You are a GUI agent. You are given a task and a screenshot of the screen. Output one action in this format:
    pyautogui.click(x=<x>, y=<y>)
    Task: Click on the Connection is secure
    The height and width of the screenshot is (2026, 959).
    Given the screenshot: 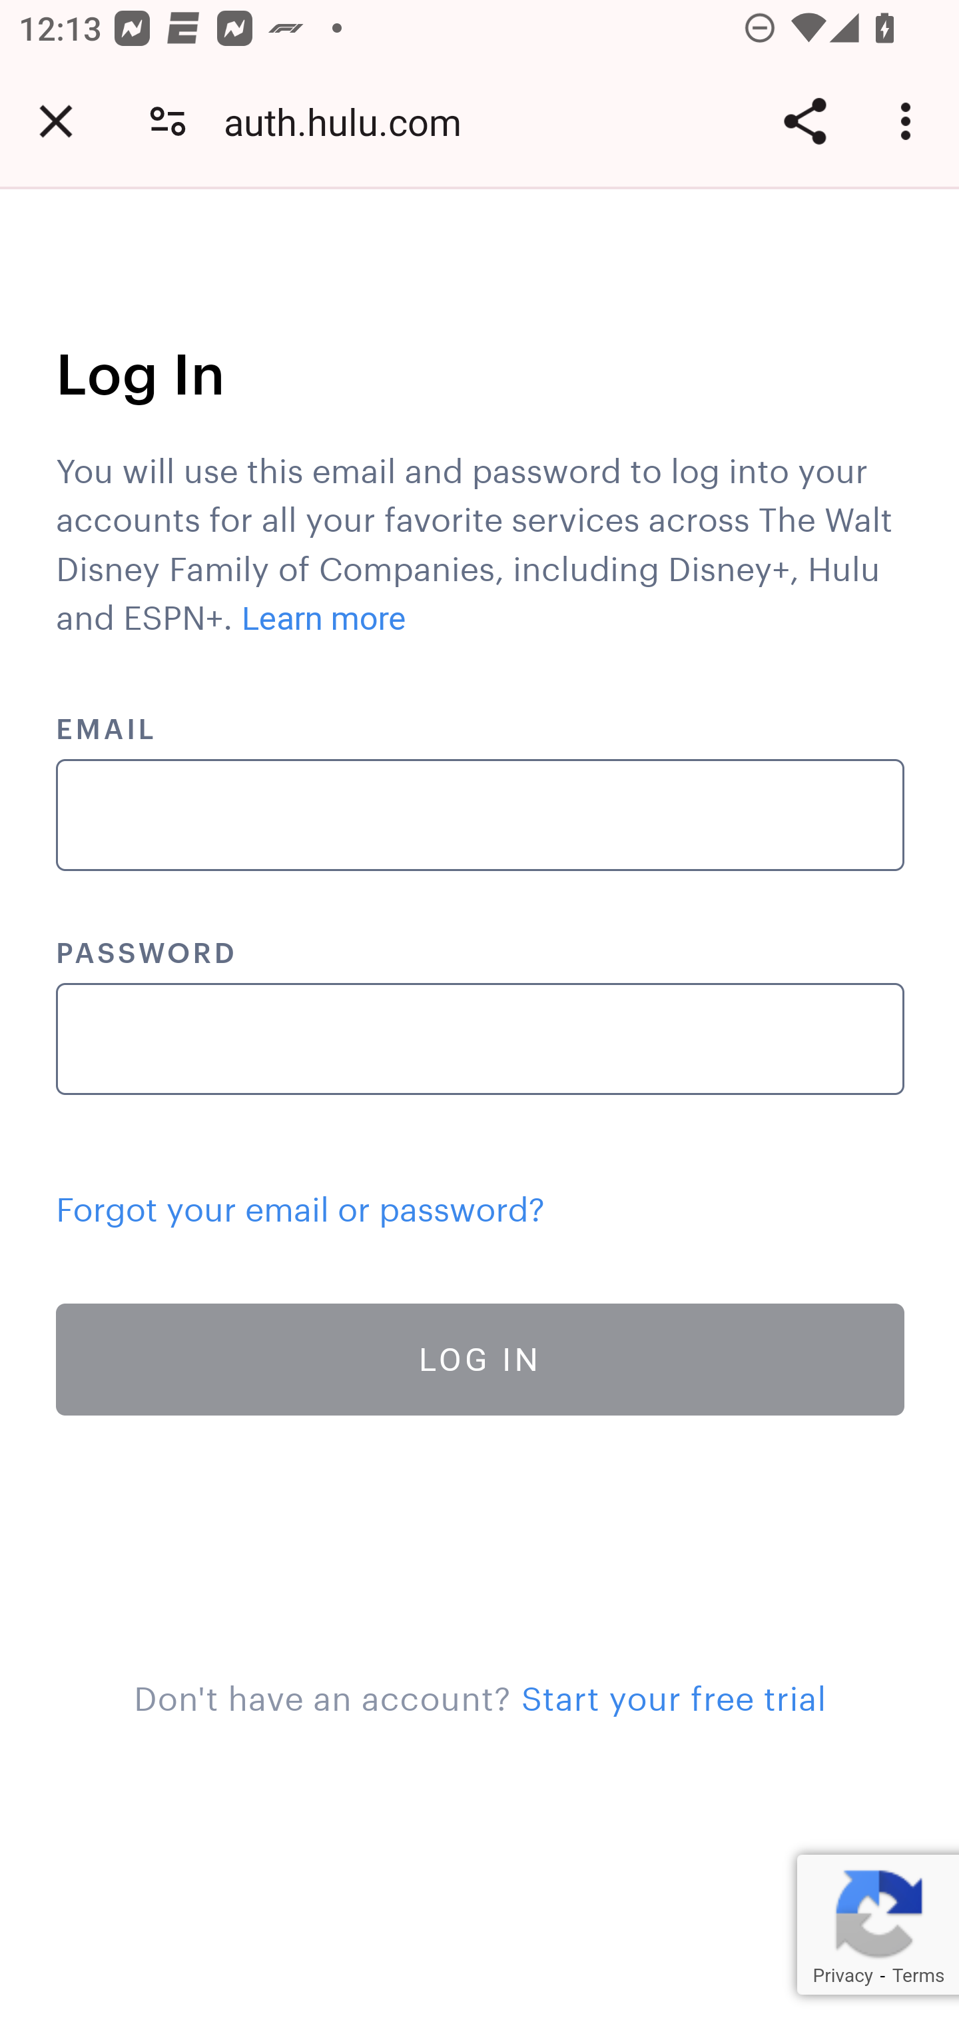 What is the action you would take?
    pyautogui.click(x=168, y=121)
    